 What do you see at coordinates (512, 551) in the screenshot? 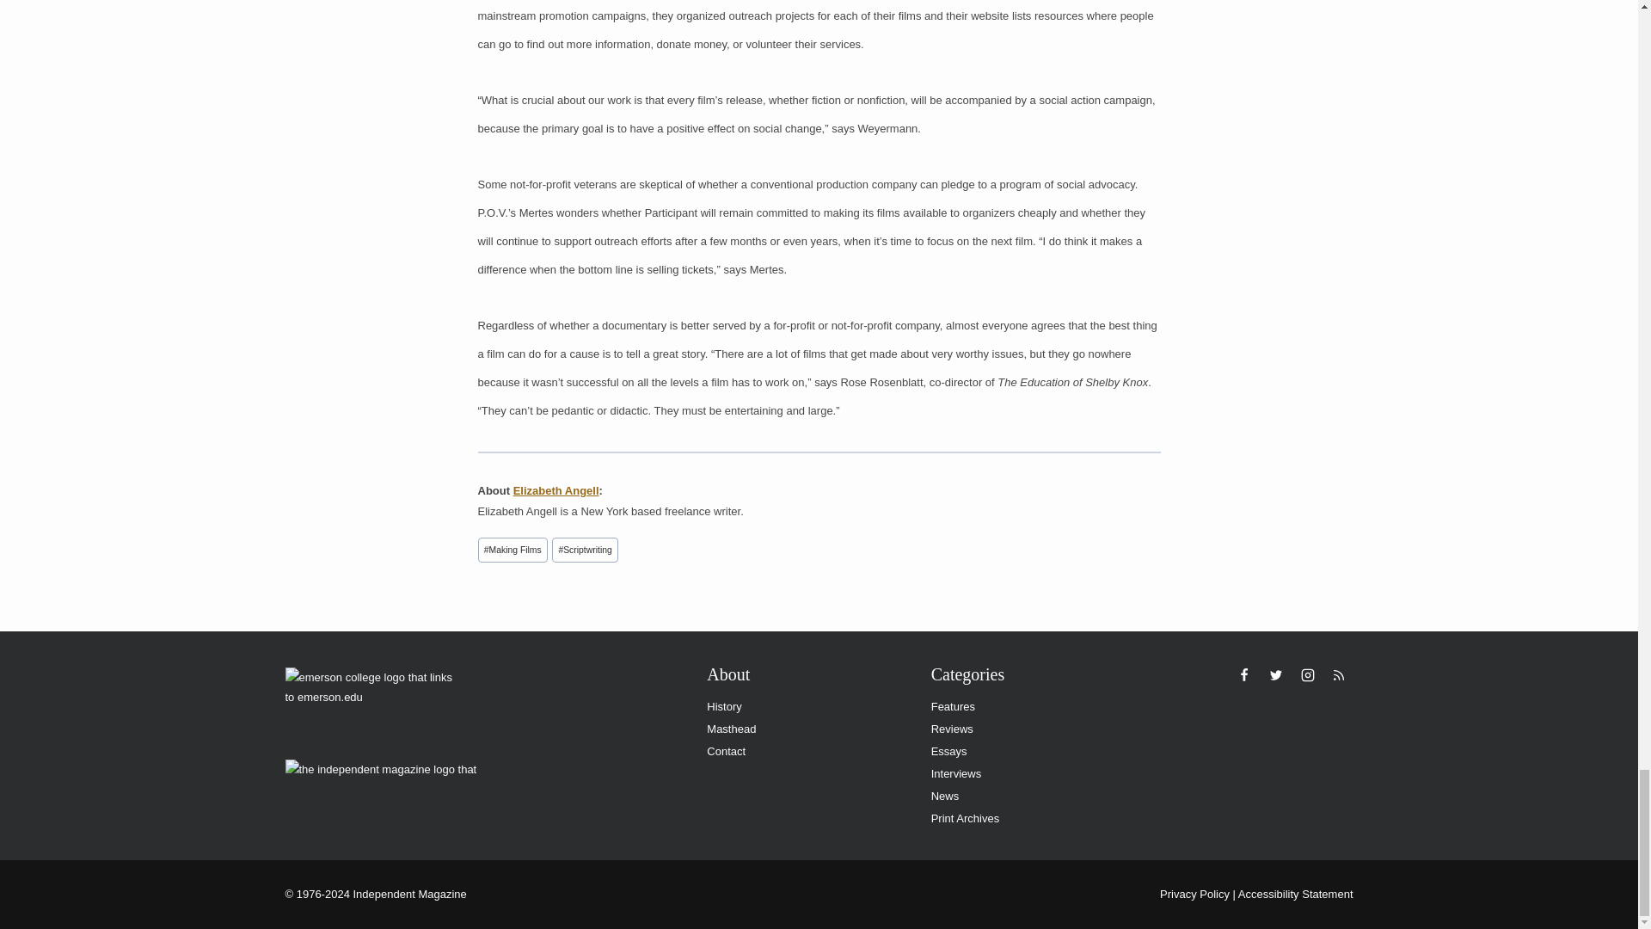
I see `Making Films` at bounding box center [512, 551].